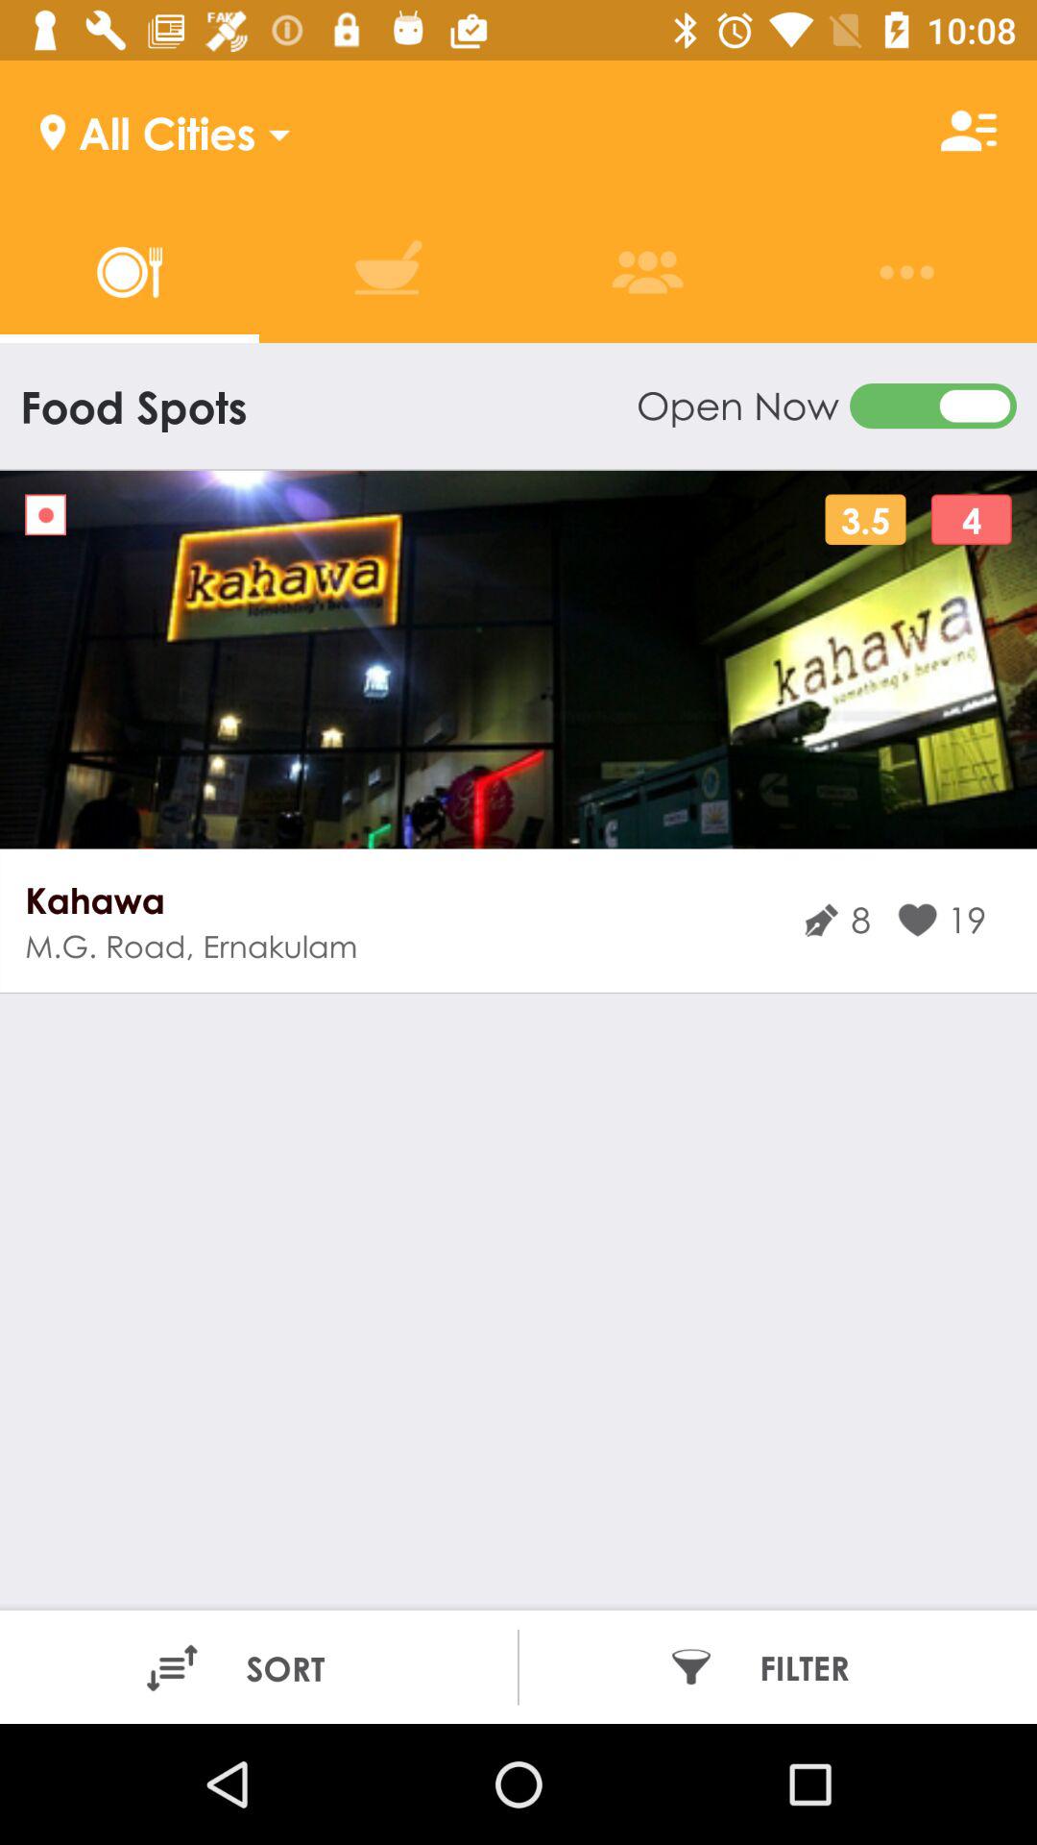  Describe the element at coordinates (969, 131) in the screenshot. I see `click on the symbol which is beside all cities` at that location.